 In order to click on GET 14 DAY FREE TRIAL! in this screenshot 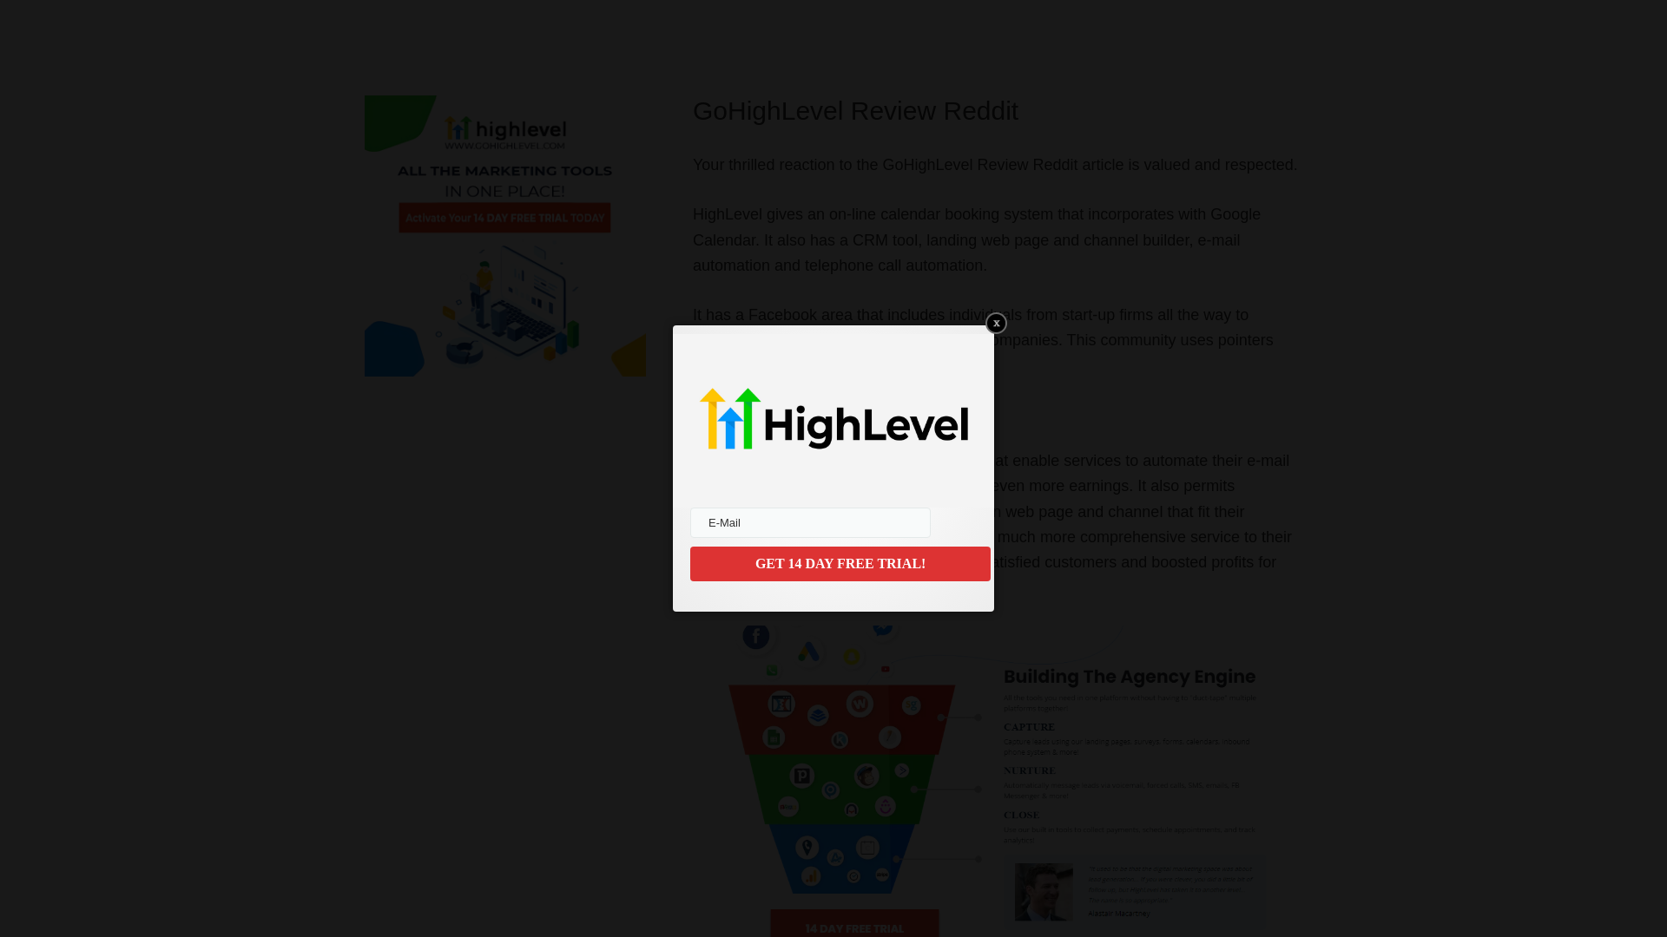, I will do `click(840, 563)`.